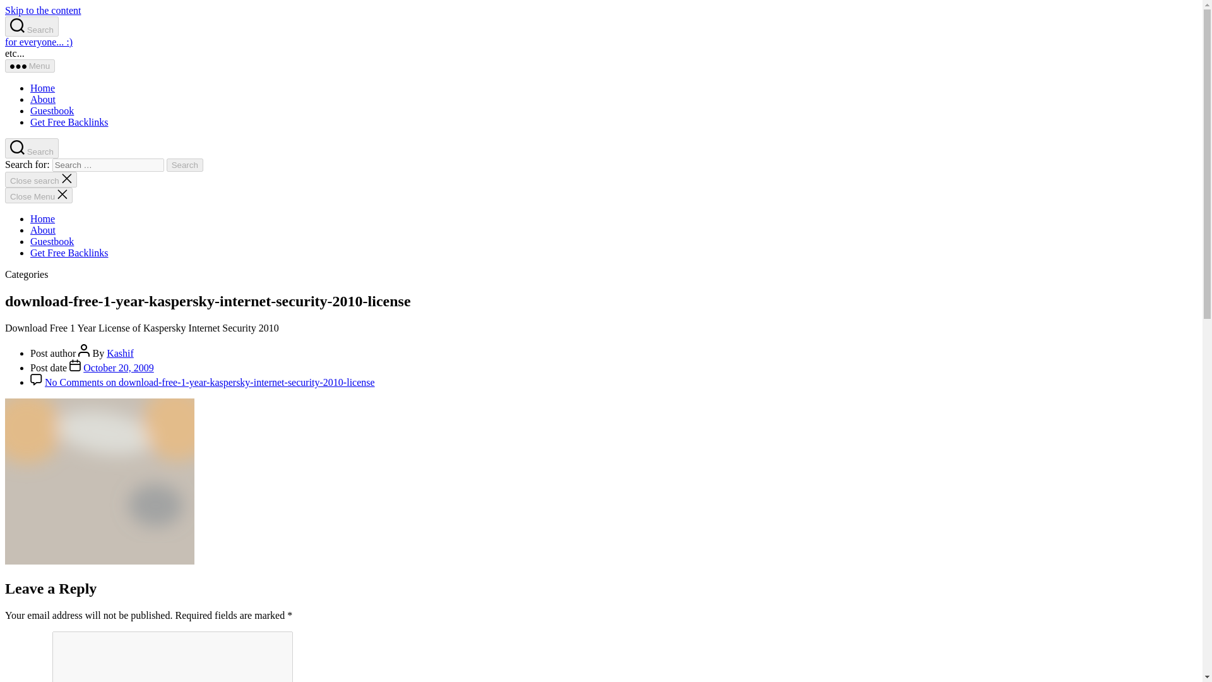 The image size is (1212, 682). Describe the element at coordinates (185, 165) in the screenshot. I see `Search` at that location.